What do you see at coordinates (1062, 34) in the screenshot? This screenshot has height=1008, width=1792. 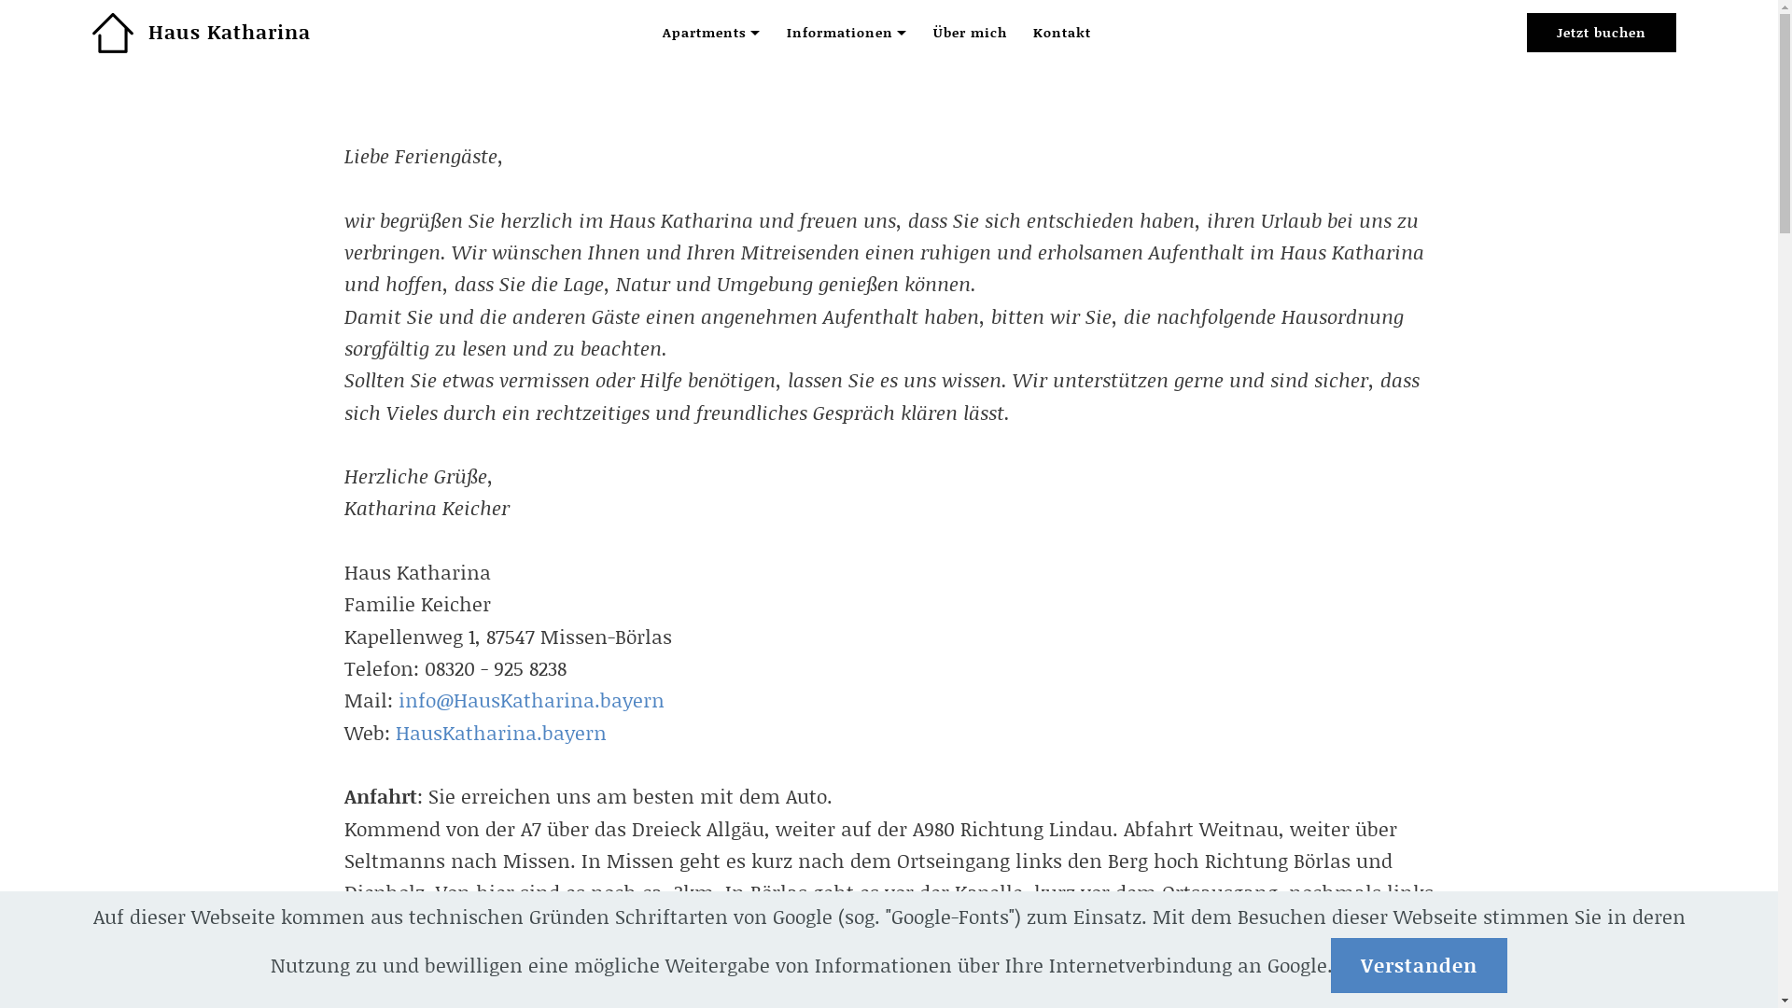 I see `Kontakt` at bounding box center [1062, 34].